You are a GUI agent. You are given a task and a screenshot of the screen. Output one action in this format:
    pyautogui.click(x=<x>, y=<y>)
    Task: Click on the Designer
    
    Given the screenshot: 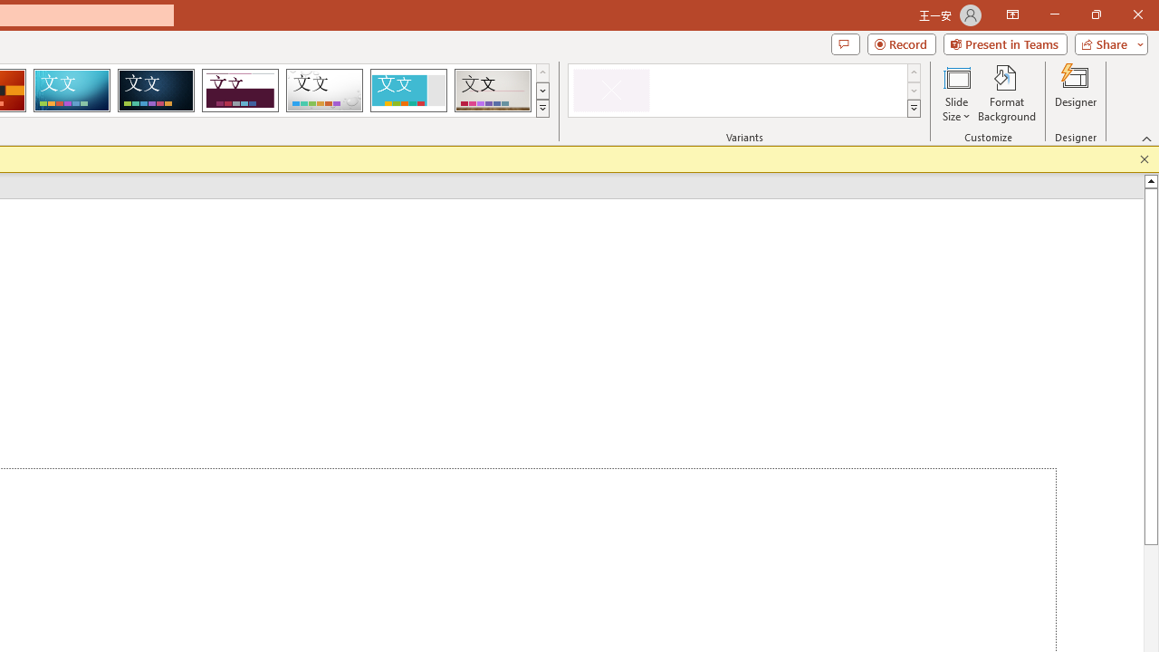 What is the action you would take?
    pyautogui.click(x=1076, y=92)
    